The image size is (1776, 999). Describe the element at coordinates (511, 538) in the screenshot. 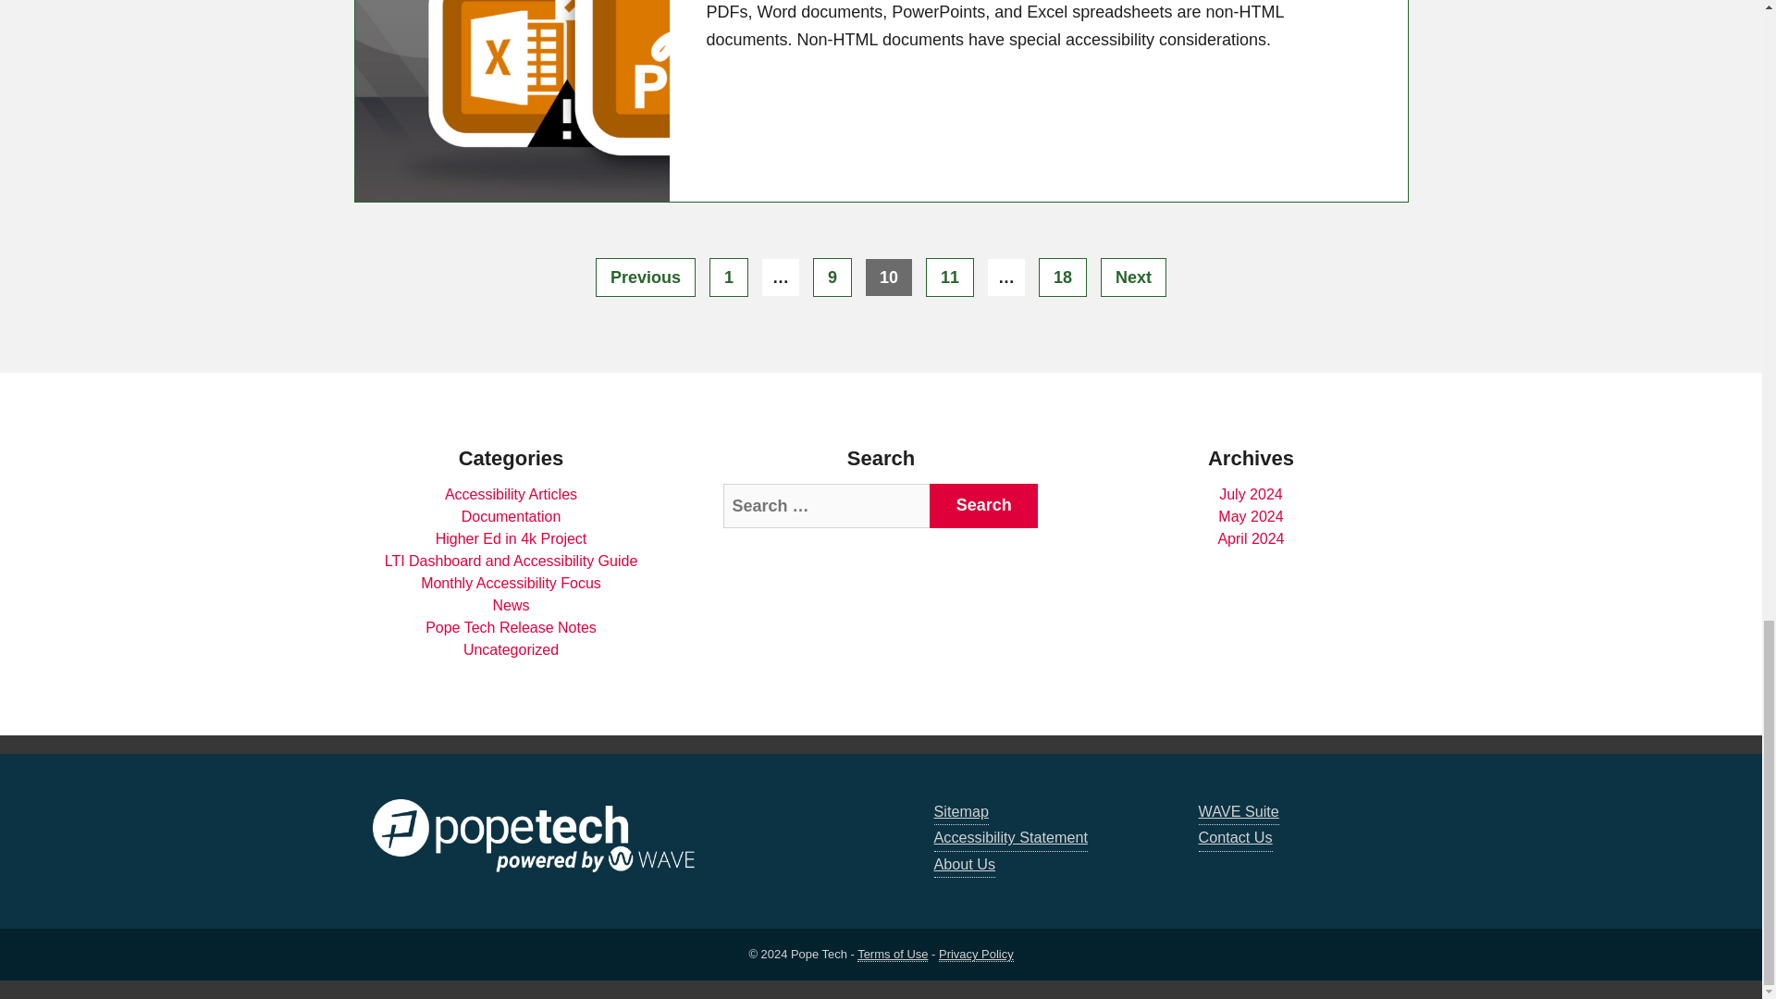

I see `May 2024` at that location.